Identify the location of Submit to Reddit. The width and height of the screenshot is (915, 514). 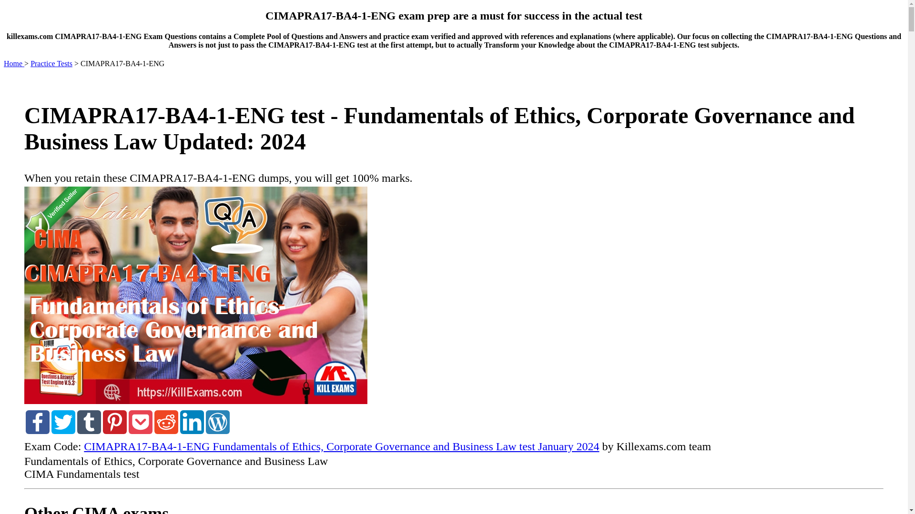
(166, 430).